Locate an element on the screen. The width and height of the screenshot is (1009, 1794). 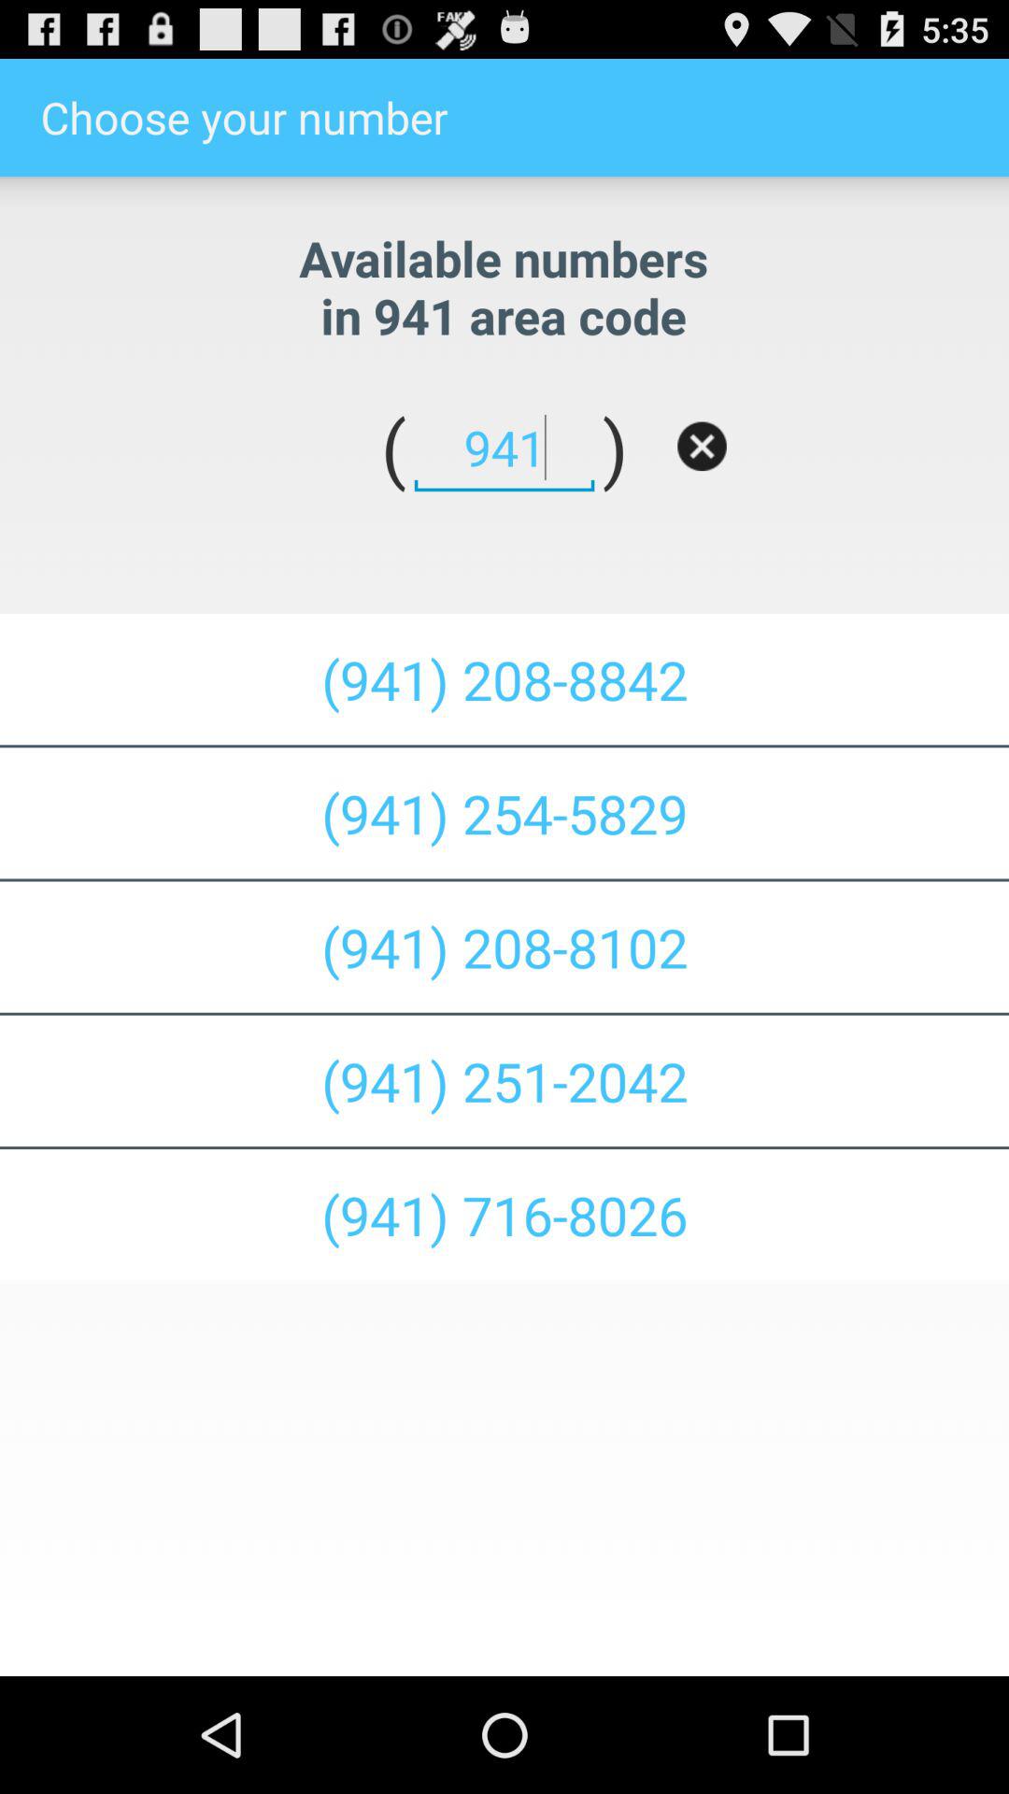
clear box is located at coordinates (702, 447).